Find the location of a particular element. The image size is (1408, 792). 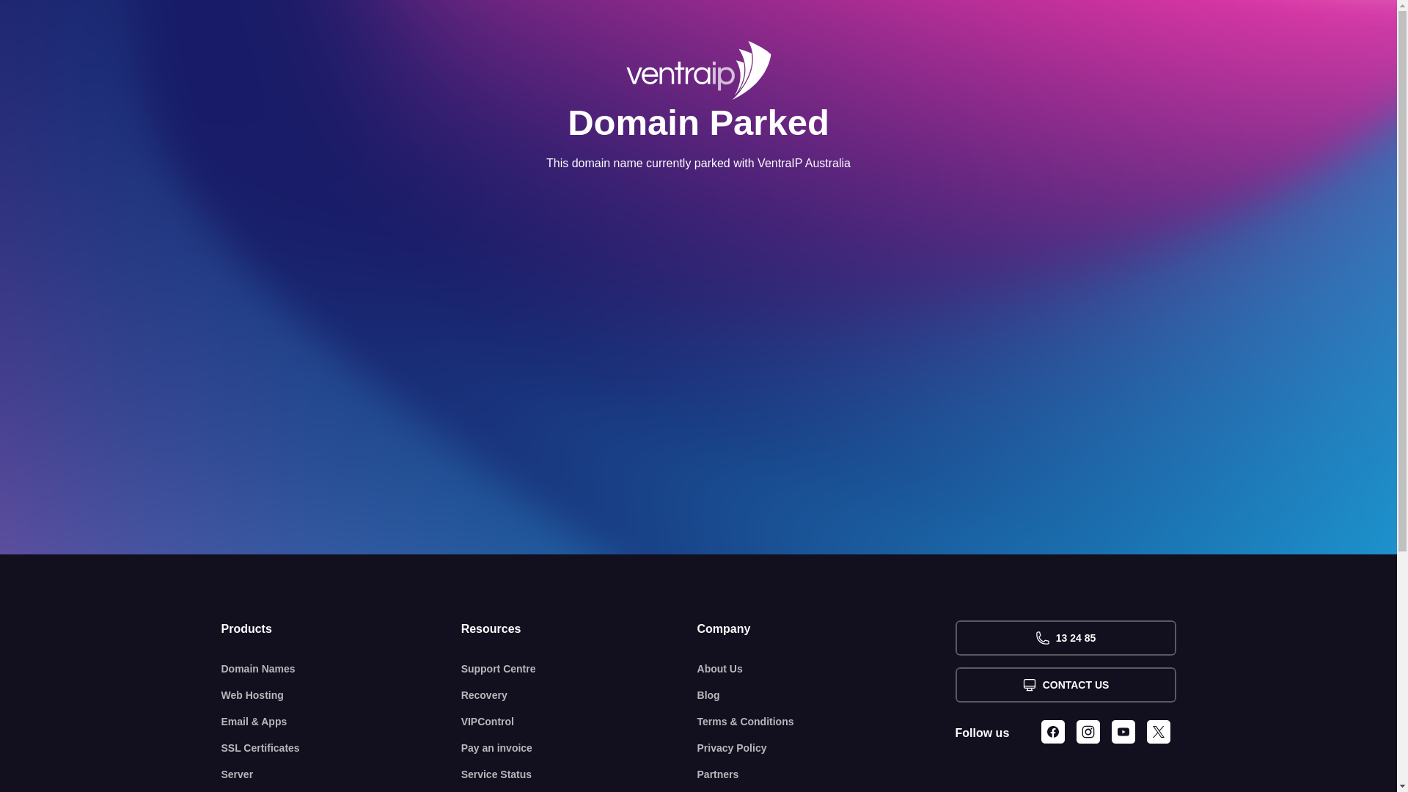

About Us is located at coordinates (826, 669).